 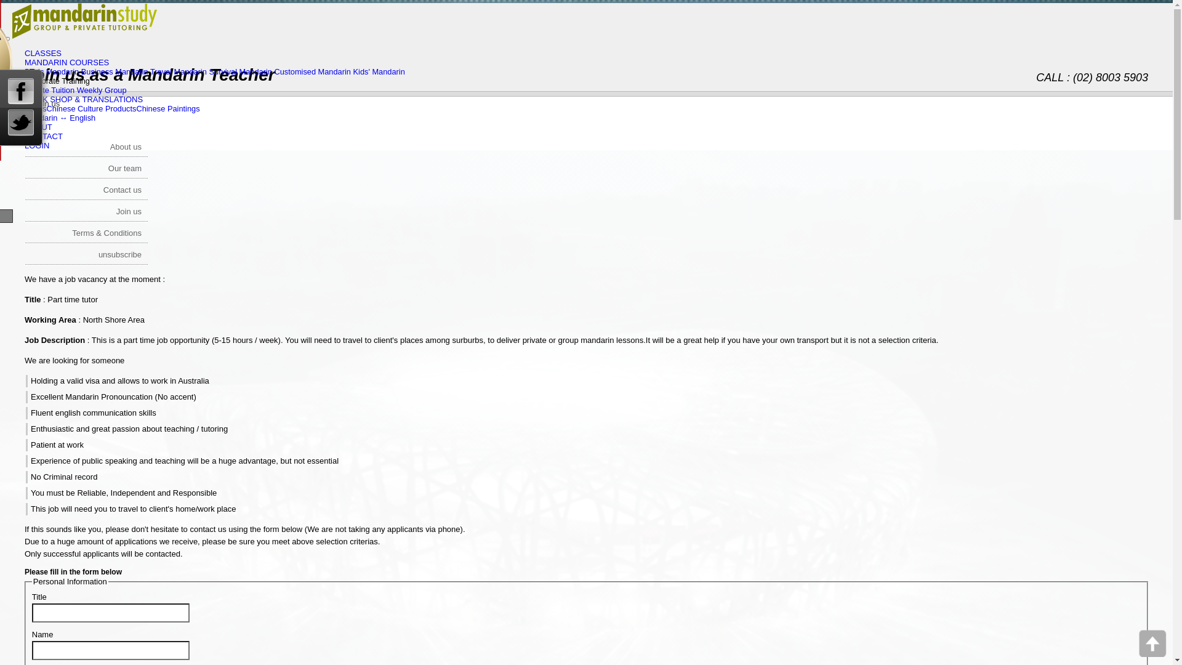 What do you see at coordinates (38, 127) in the screenshot?
I see `ABOUT` at bounding box center [38, 127].